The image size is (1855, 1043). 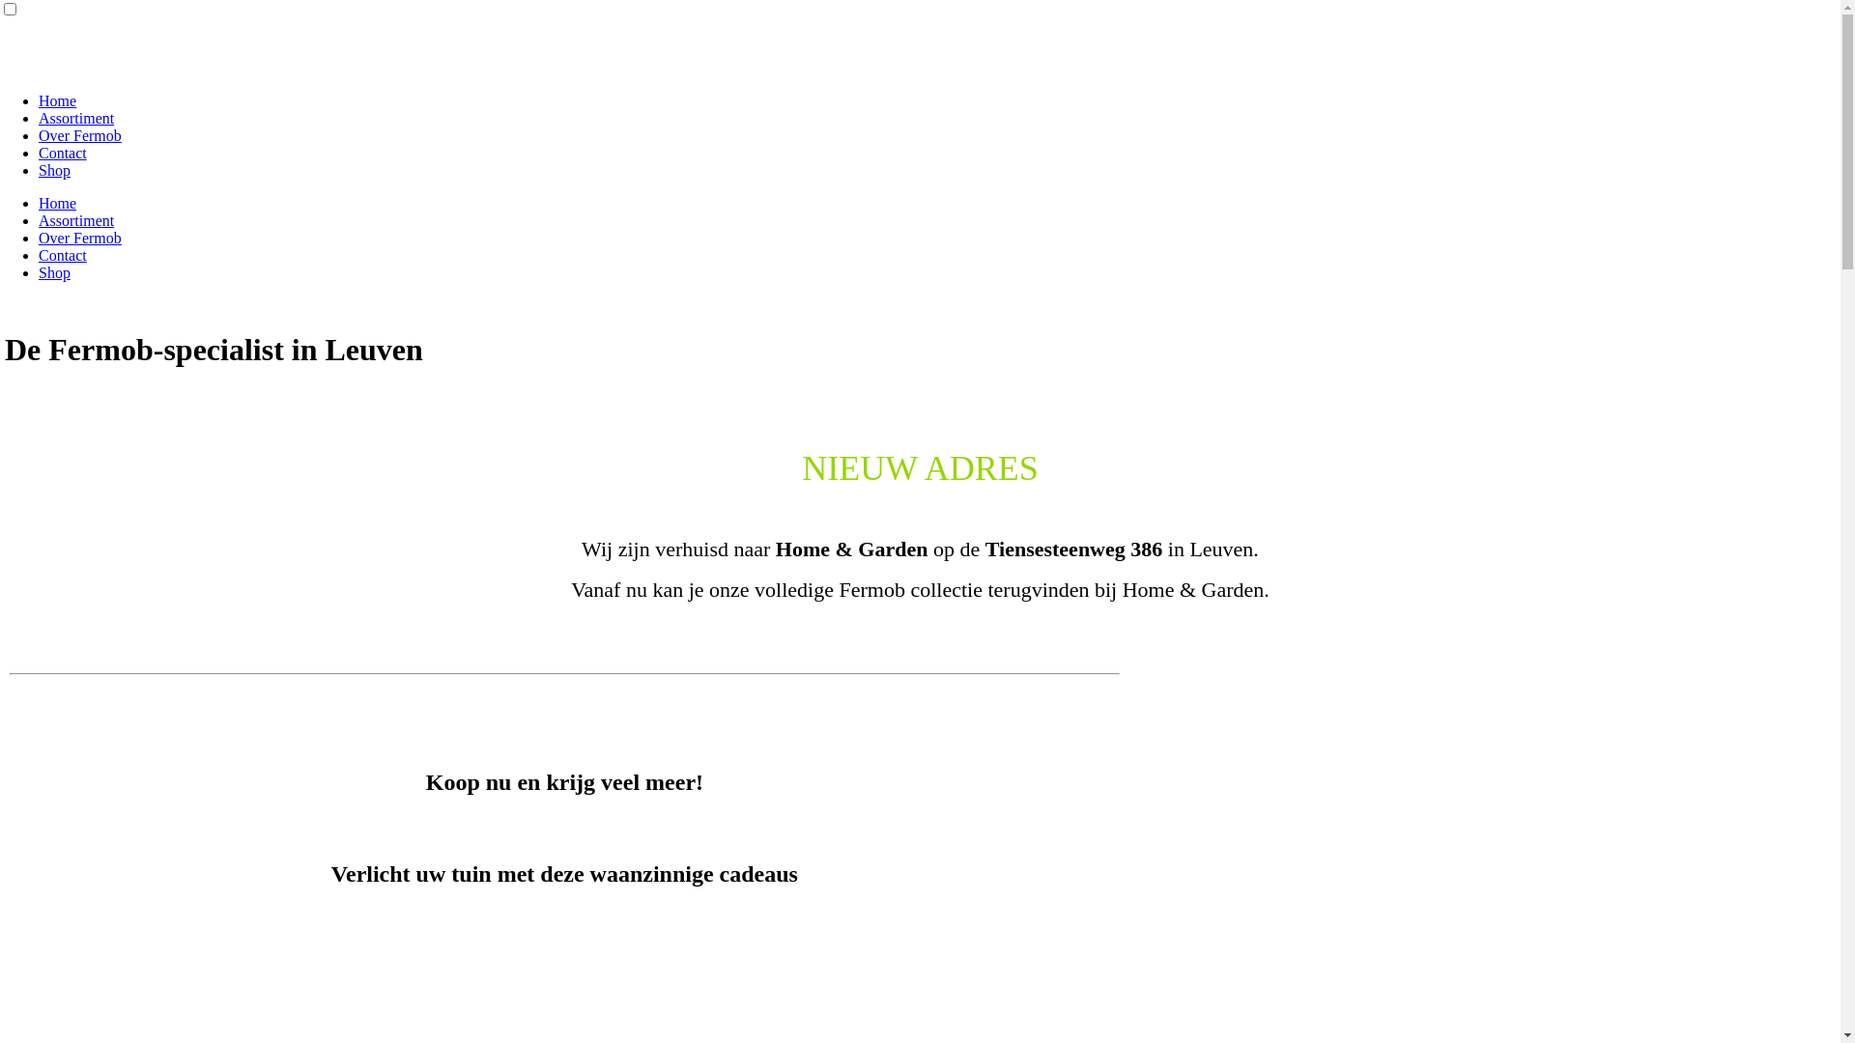 I want to click on Home, so click(x=58, y=100).